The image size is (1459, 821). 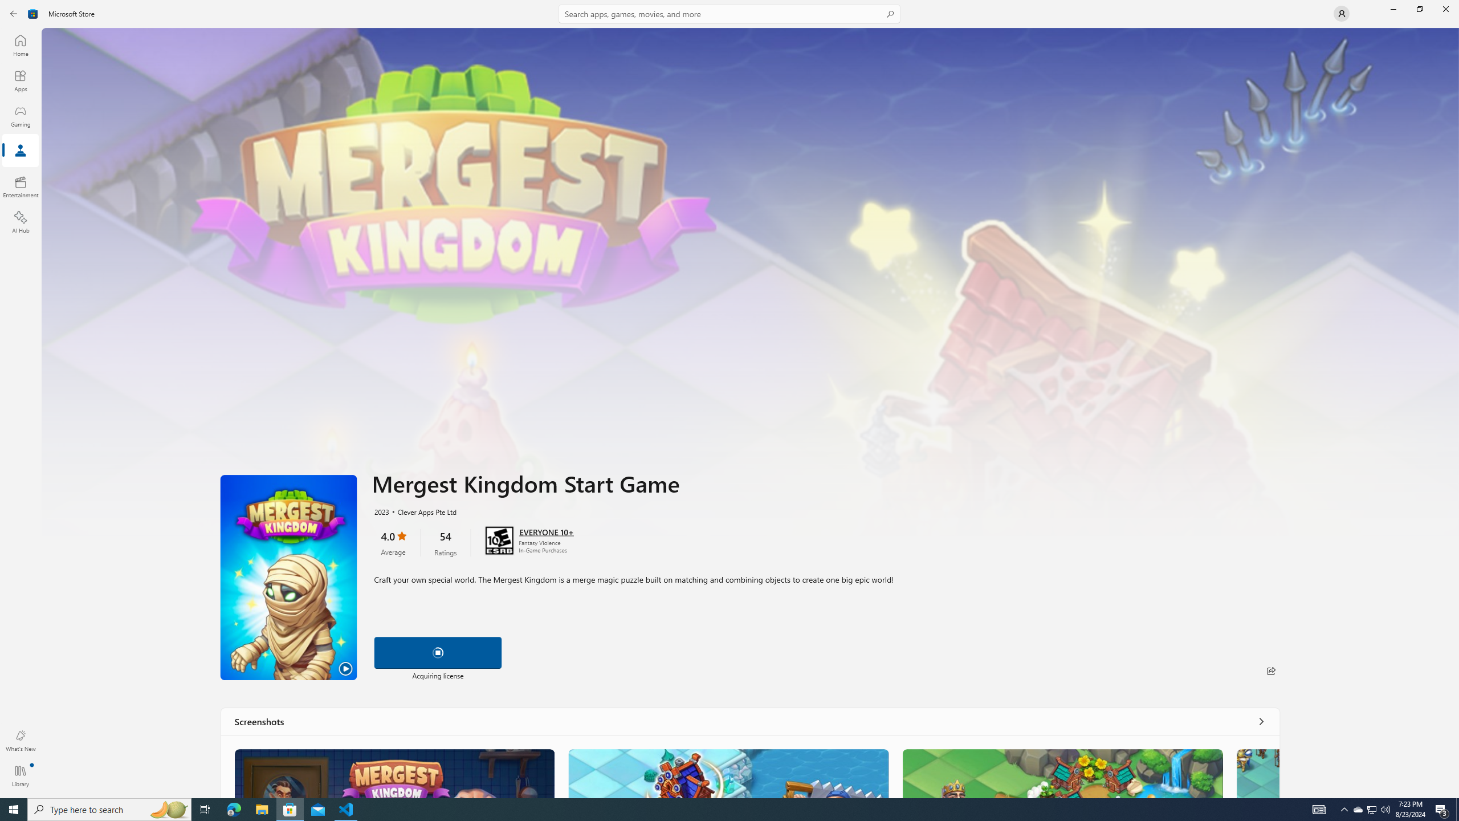 What do you see at coordinates (393, 543) in the screenshot?
I see `4.0 stars. Click to skip to ratings and reviews` at bounding box center [393, 543].